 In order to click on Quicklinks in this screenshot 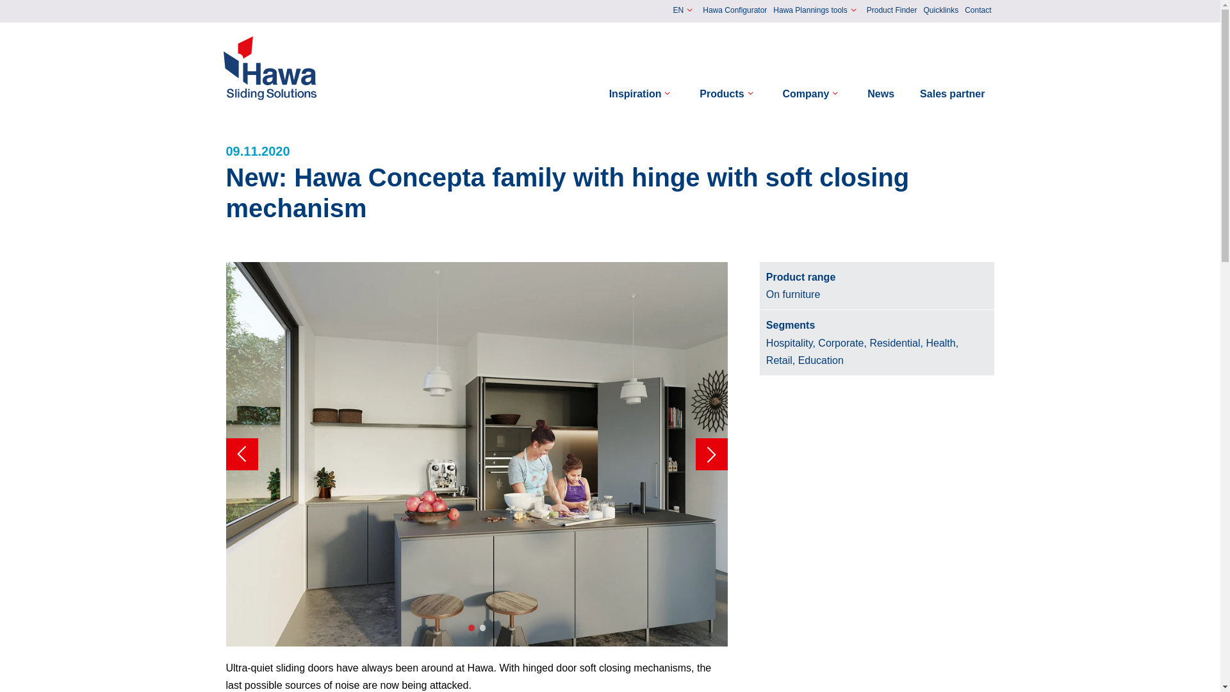, I will do `click(940, 11)`.